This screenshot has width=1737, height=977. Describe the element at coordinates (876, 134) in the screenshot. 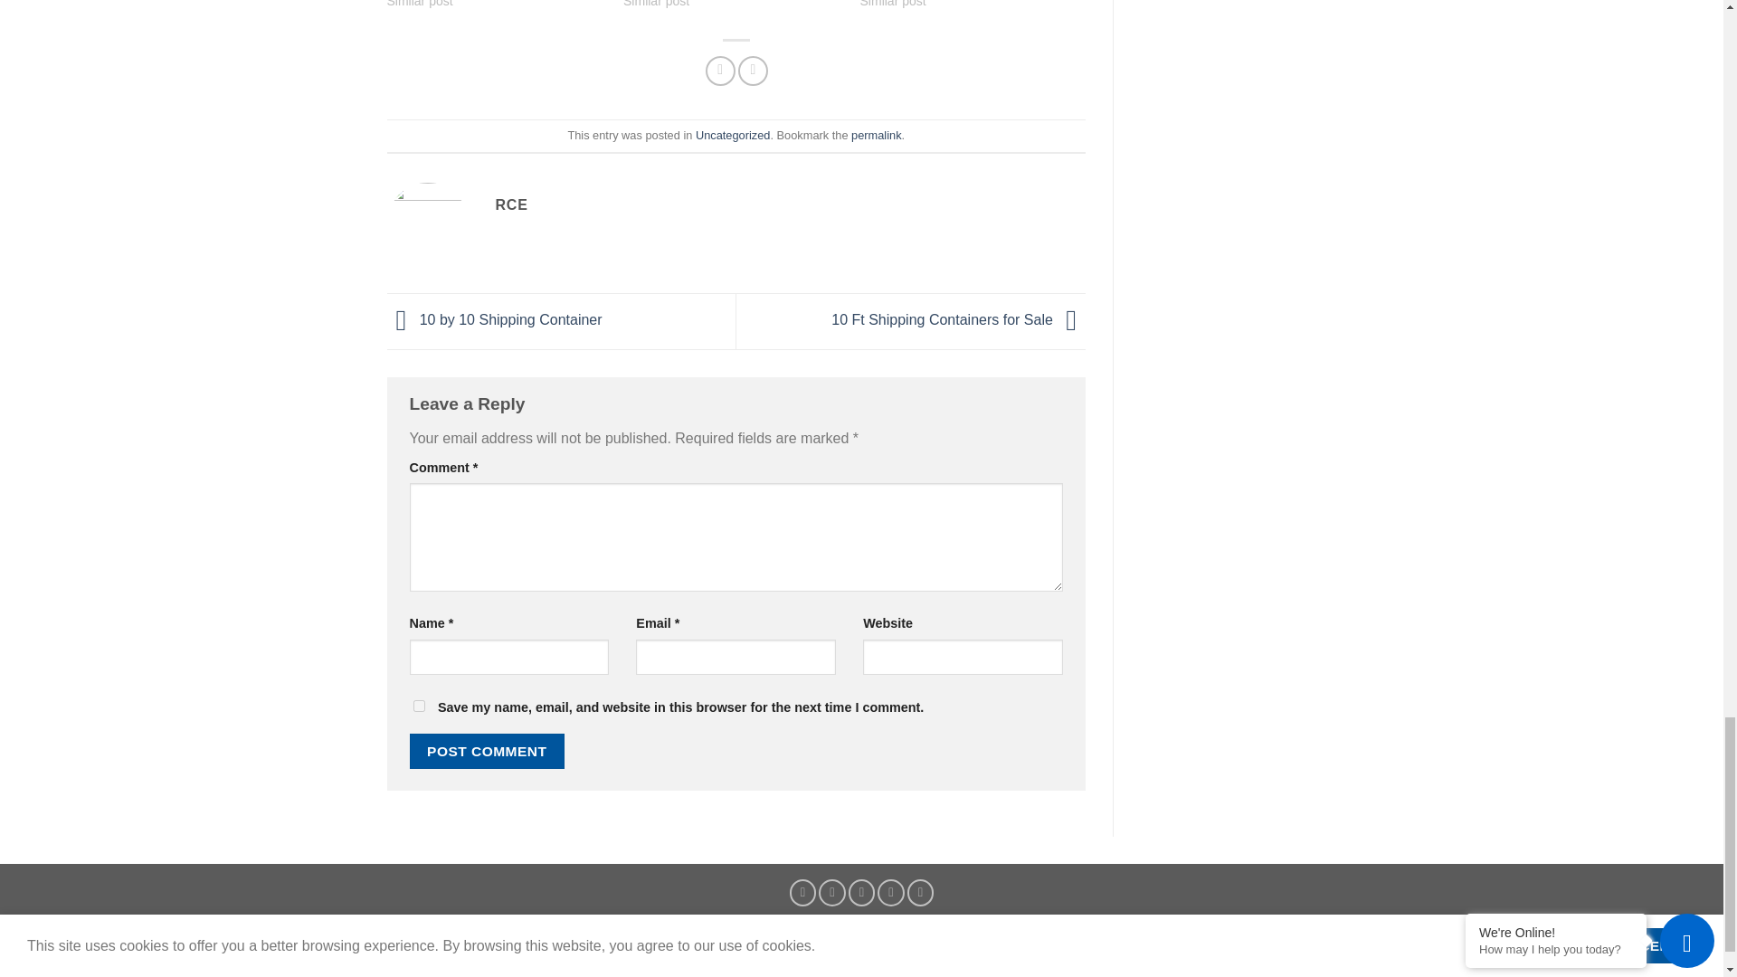

I see `permalink` at that location.